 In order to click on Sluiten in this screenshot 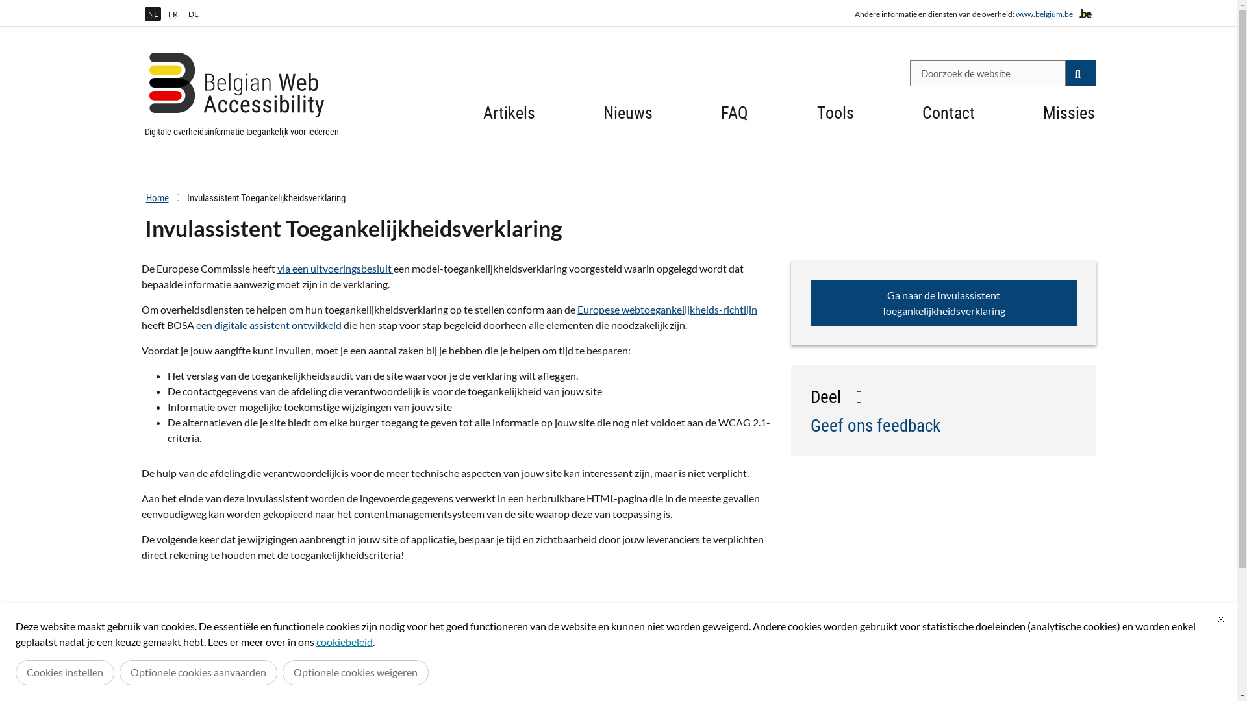, I will do `click(1221, 619)`.